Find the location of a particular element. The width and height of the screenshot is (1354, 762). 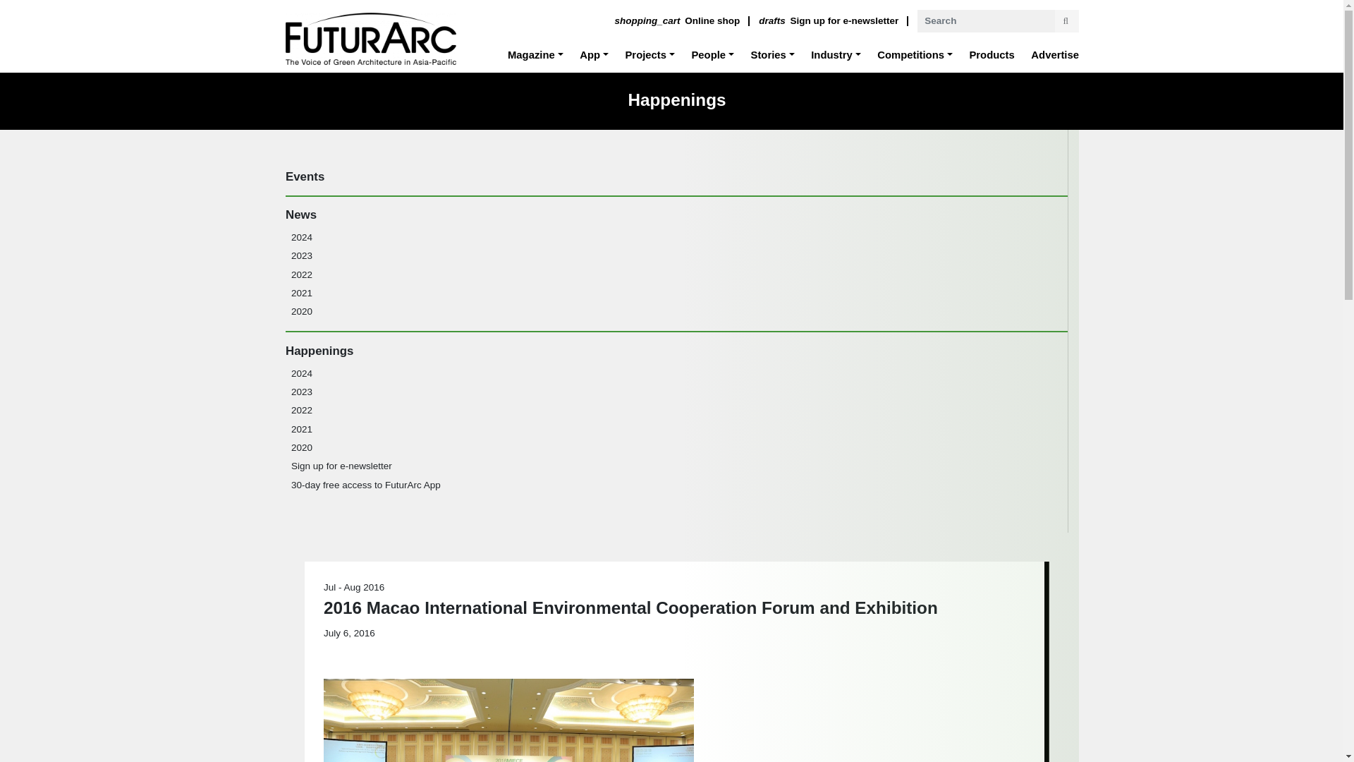

Projects is located at coordinates (992, 55).